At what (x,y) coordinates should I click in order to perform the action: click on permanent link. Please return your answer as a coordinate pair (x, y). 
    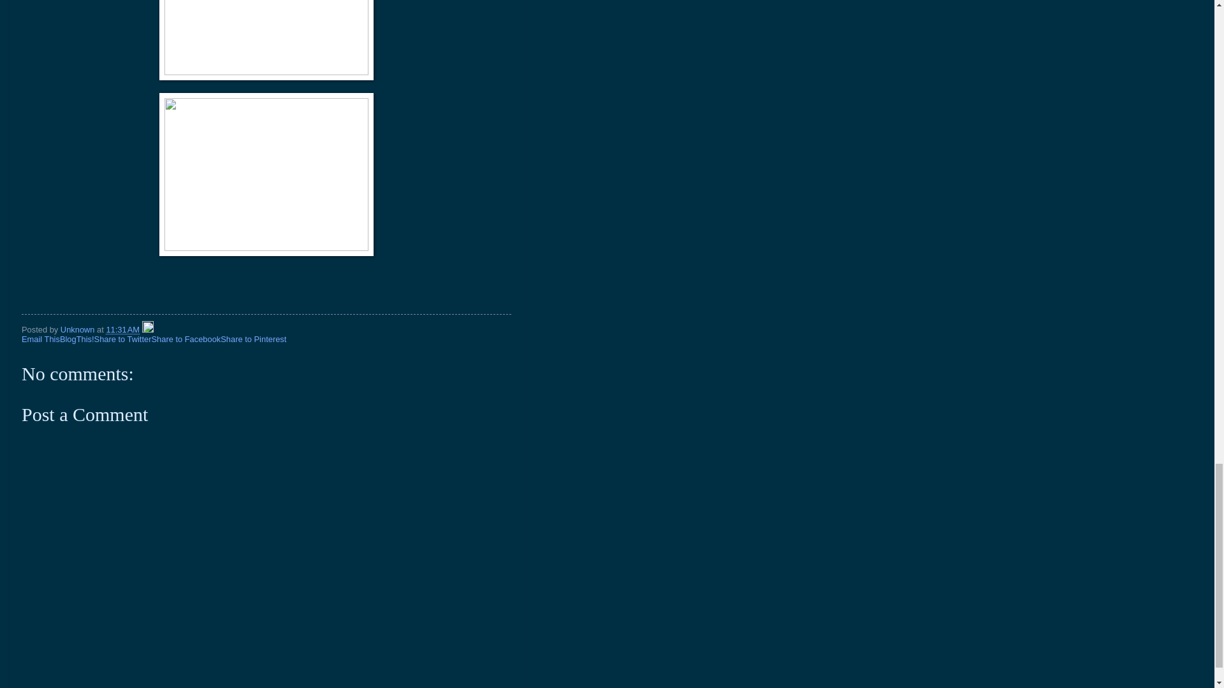
    Looking at the image, I should click on (122, 329).